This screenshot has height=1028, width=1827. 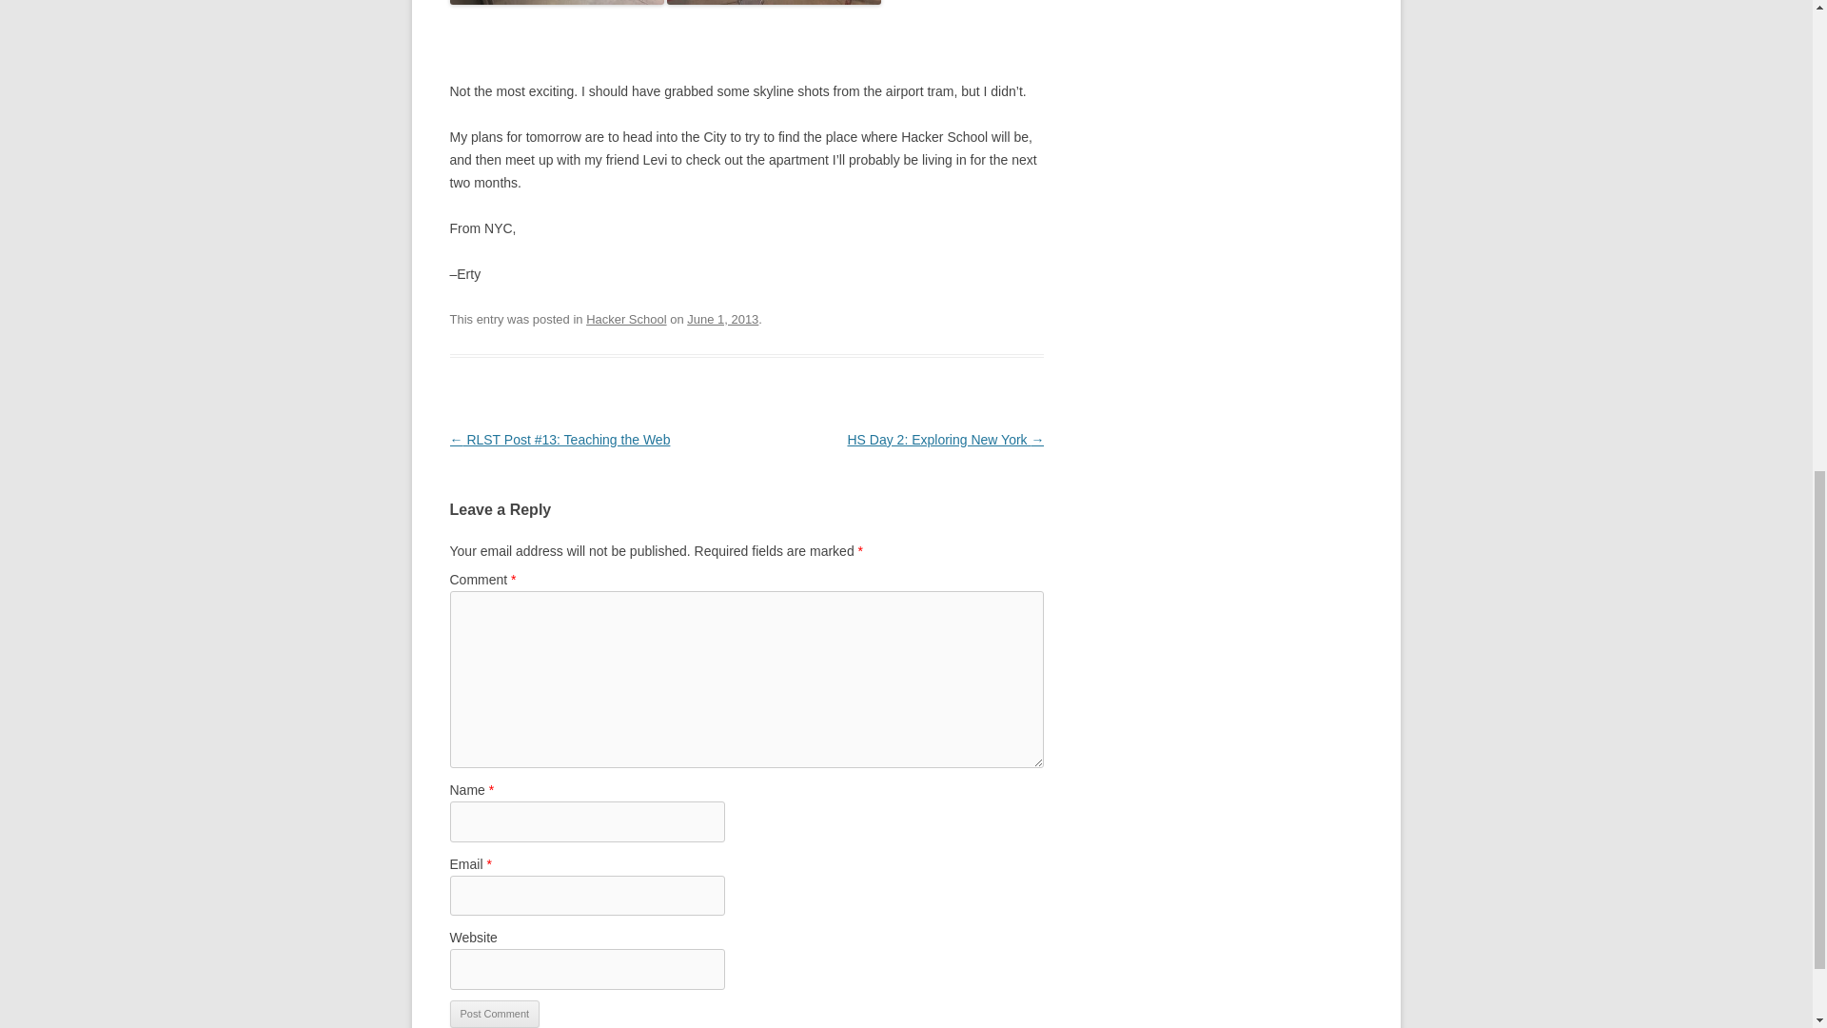 I want to click on Hacker School, so click(x=626, y=320).